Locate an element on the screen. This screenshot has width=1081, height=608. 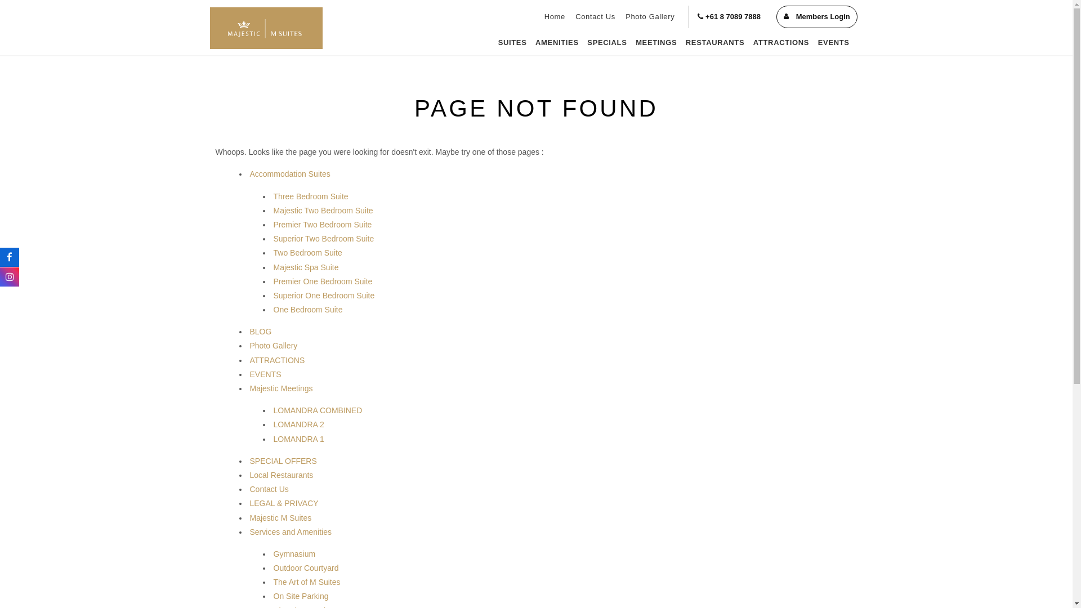
Majestic M Suites is located at coordinates (281, 518).